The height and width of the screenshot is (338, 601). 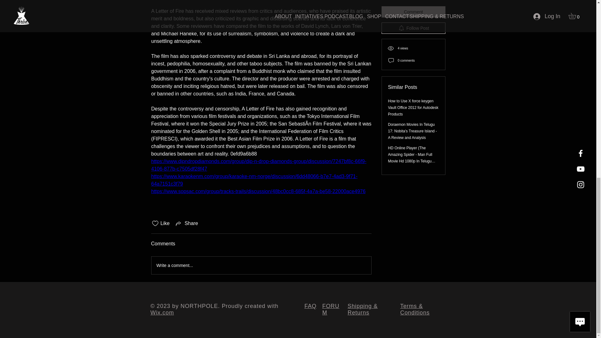 What do you see at coordinates (261, 265) in the screenshot?
I see `Write a comment...` at bounding box center [261, 265].